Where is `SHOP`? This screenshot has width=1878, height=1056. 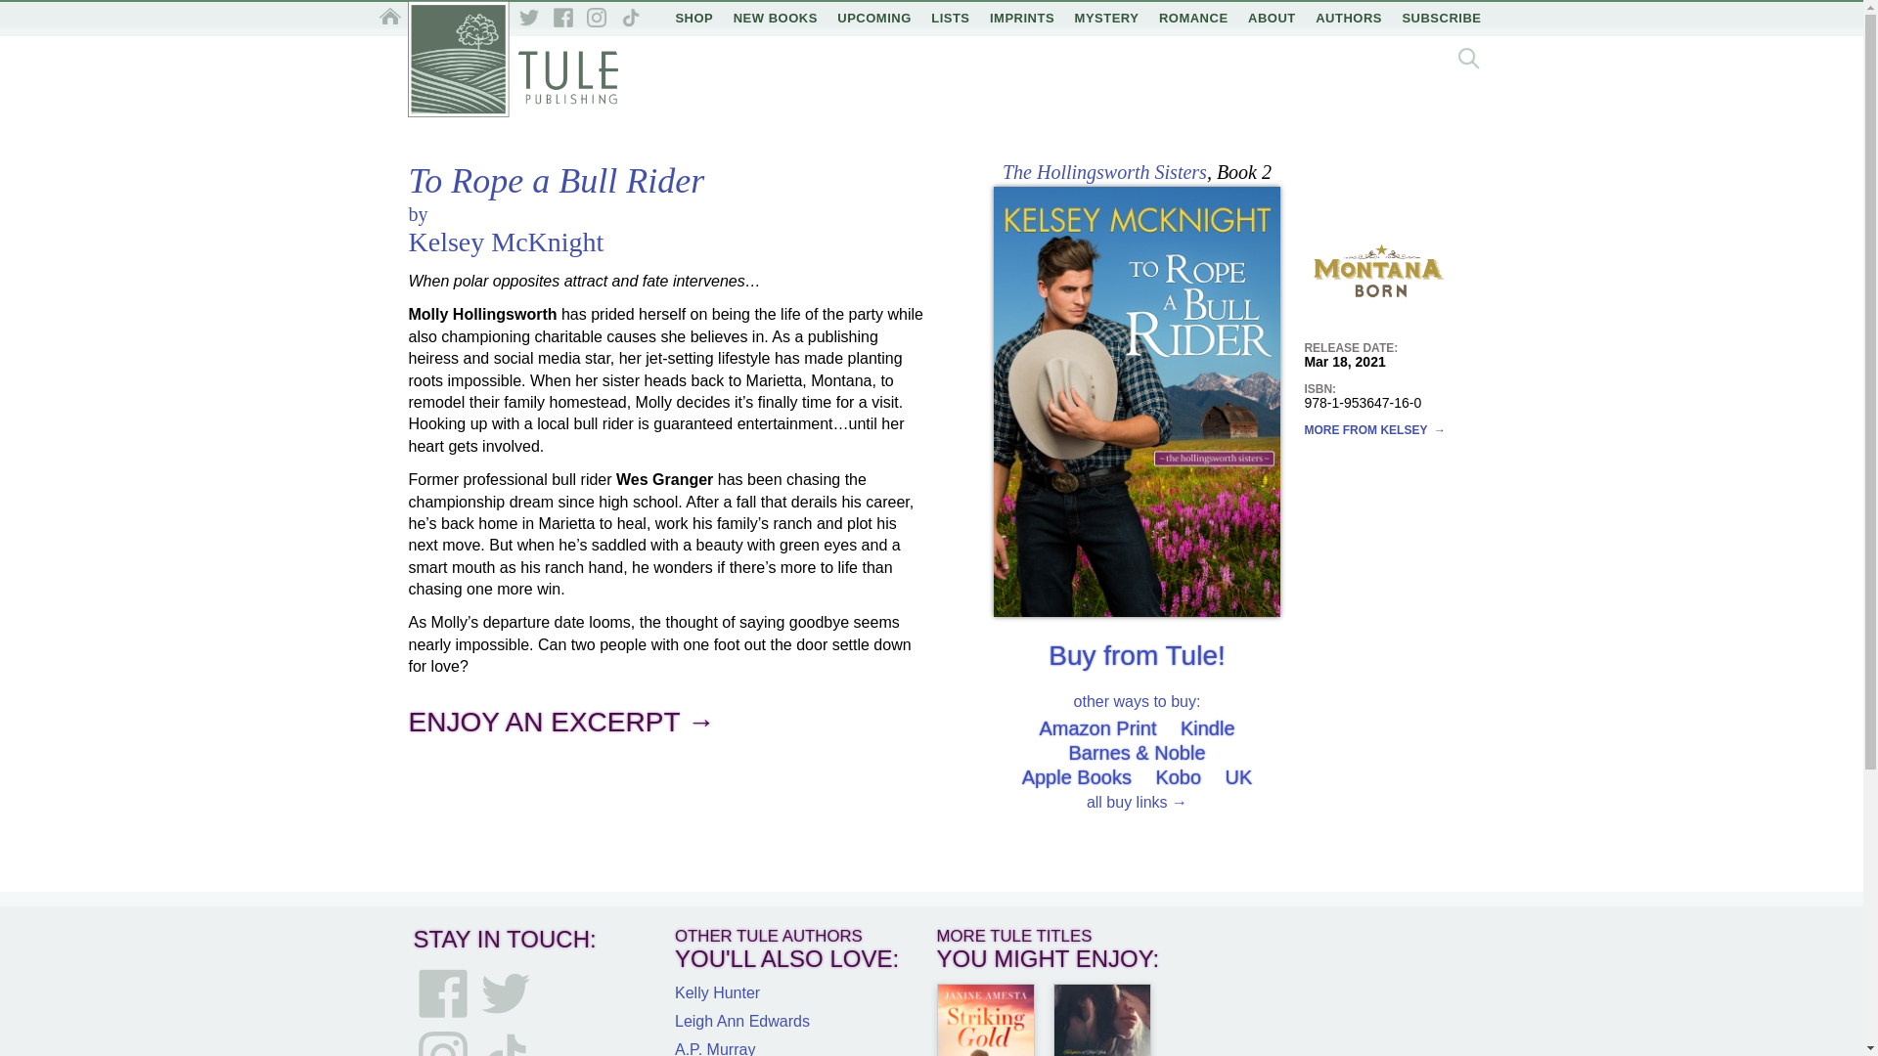
SHOP is located at coordinates (693, 18).